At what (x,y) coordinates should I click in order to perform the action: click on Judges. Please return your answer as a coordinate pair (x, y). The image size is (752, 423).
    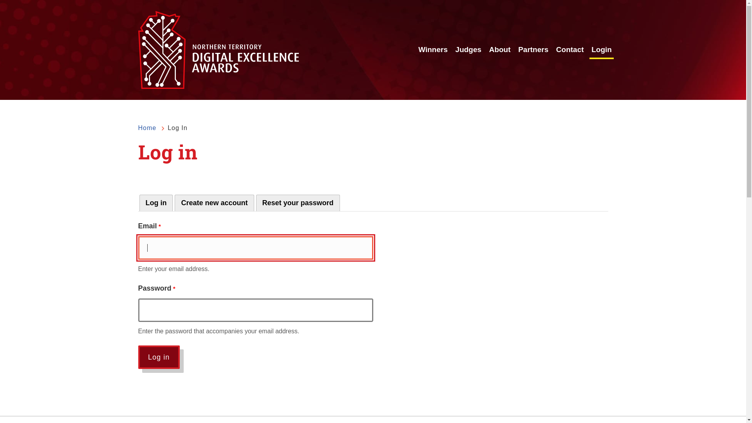
    Looking at the image, I should click on (468, 50).